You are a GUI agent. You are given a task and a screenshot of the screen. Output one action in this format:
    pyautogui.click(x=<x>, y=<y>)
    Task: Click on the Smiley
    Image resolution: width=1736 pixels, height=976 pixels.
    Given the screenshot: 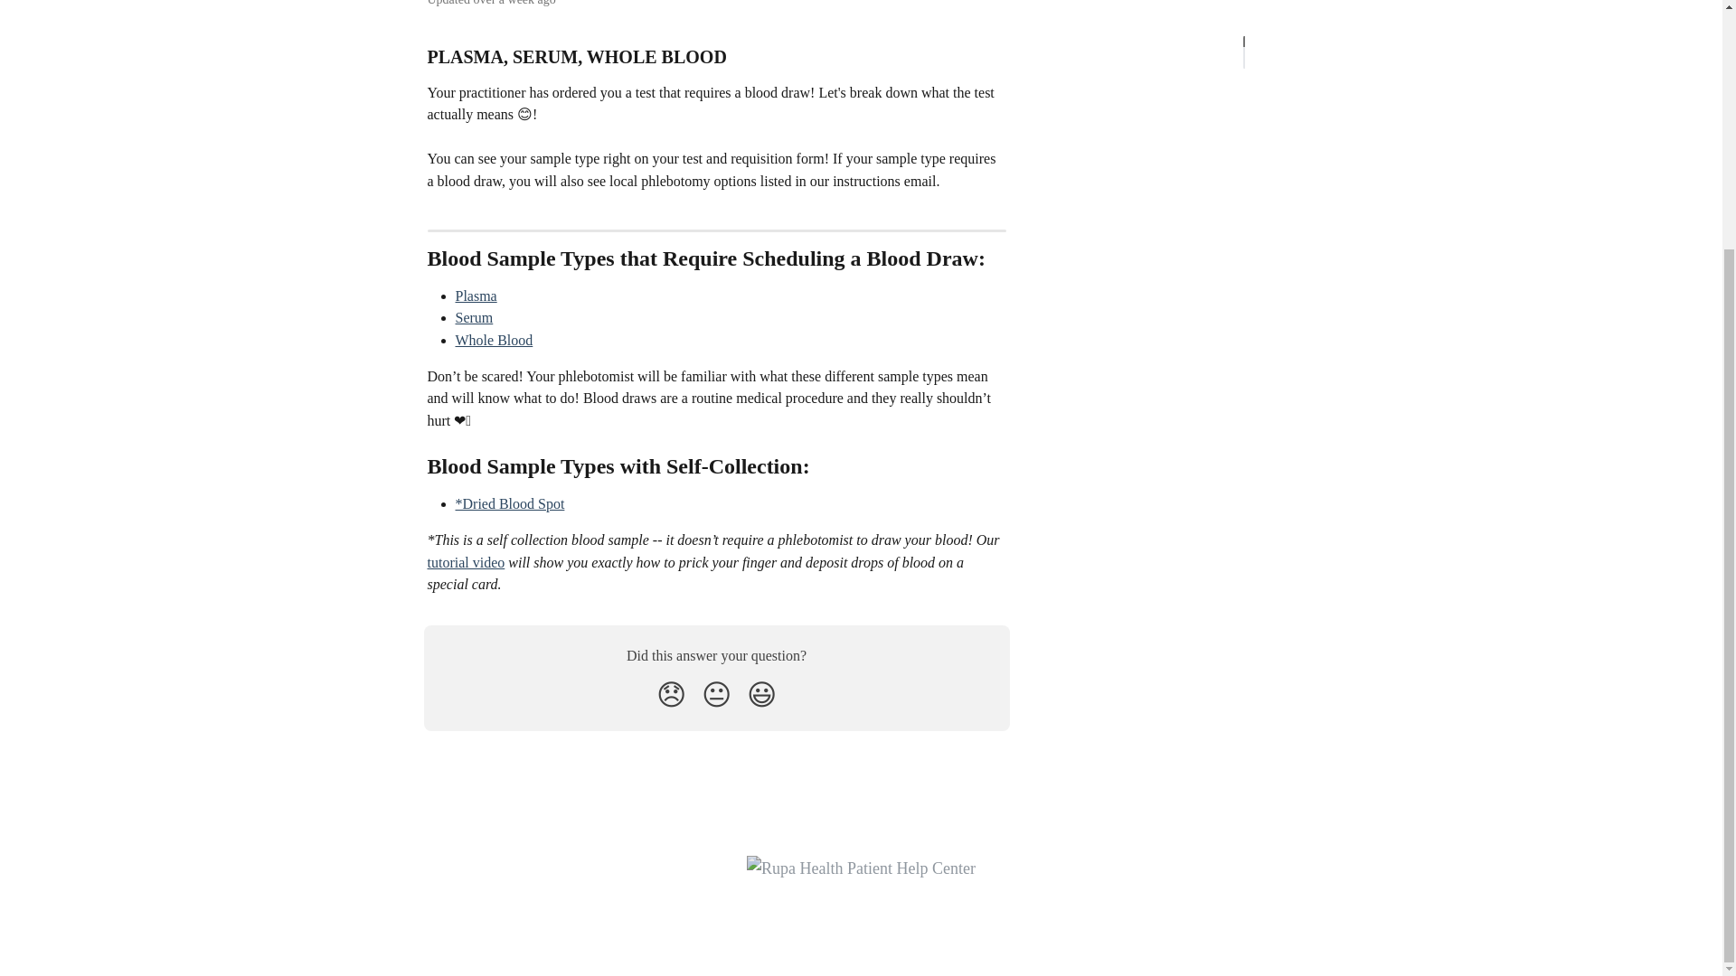 What is the action you would take?
    pyautogui.click(x=761, y=694)
    